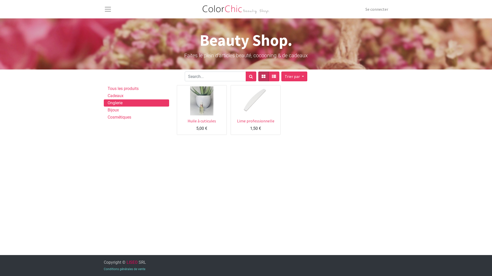 Image resolution: width=492 pixels, height=276 pixels. Describe the element at coordinates (136, 96) in the screenshot. I see `Cadeaux` at that location.